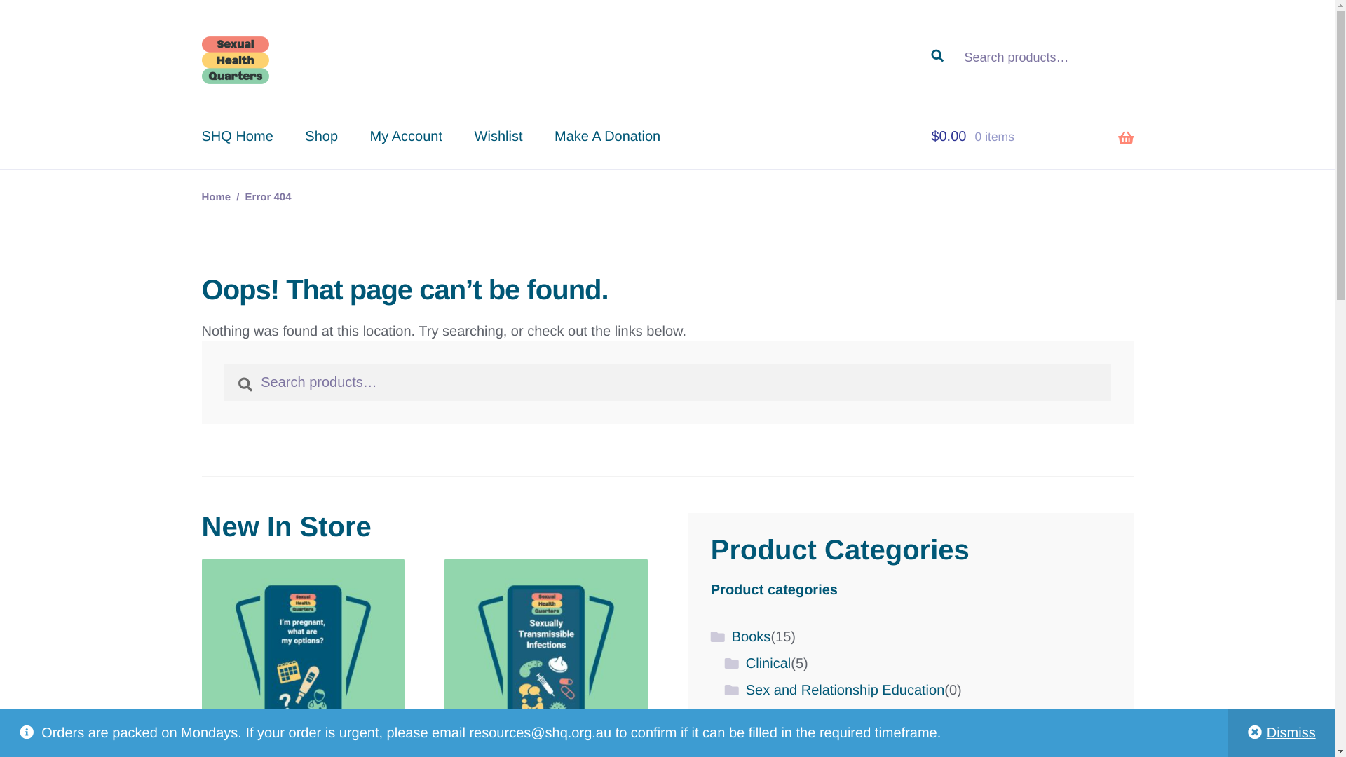 The image size is (1346, 757). Describe the element at coordinates (789, 718) in the screenshot. I see `Young People` at that location.